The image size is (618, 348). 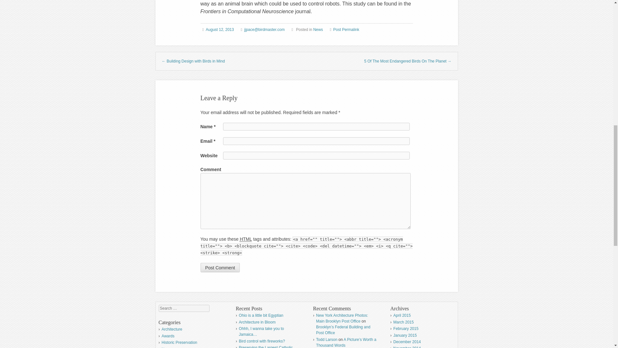 I want to click on March 2015, so click(x=403, y=322).